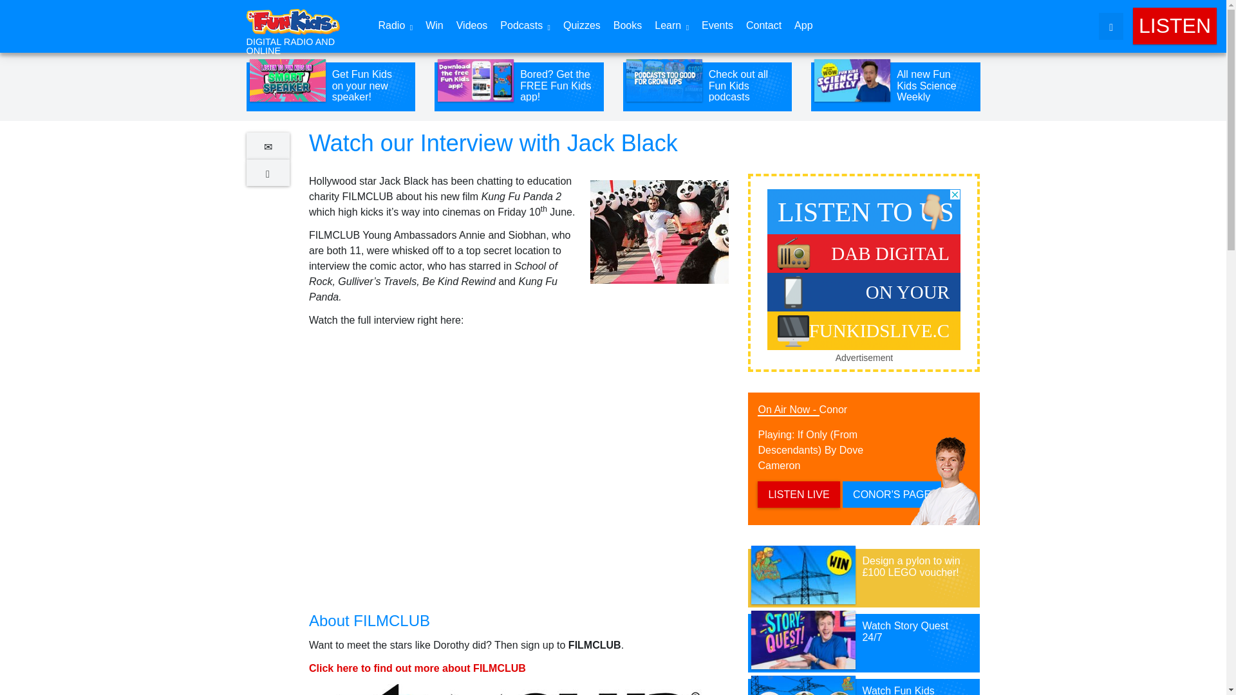 Image resolution: width=1236 pixels, height=695 pixels. Describe the element at coordinates (525, 26) in the screenshot. I see `Podcasts` at that location.